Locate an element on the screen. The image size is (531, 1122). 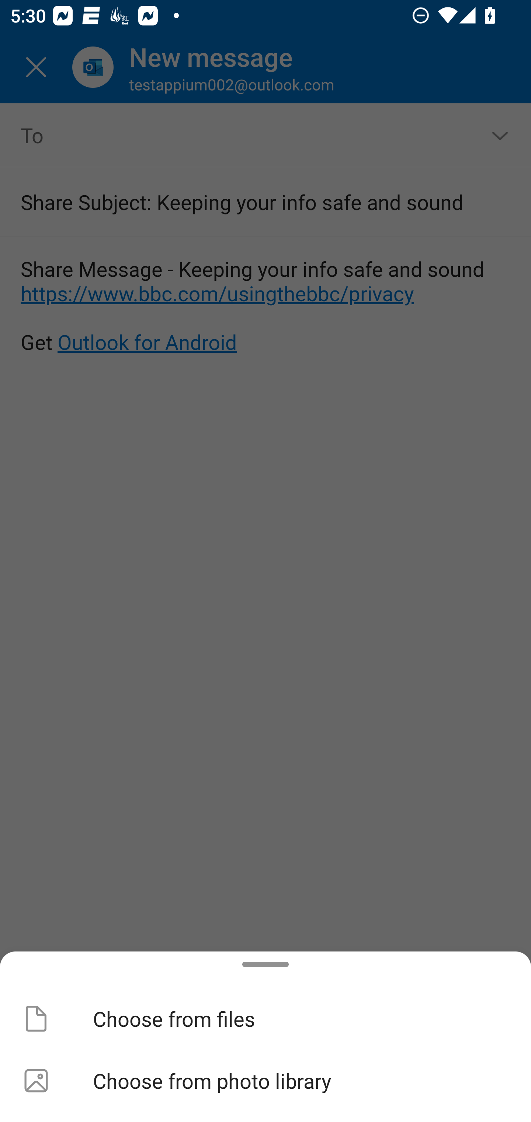
Choose from photo library is located at coordinates (265, 1081).